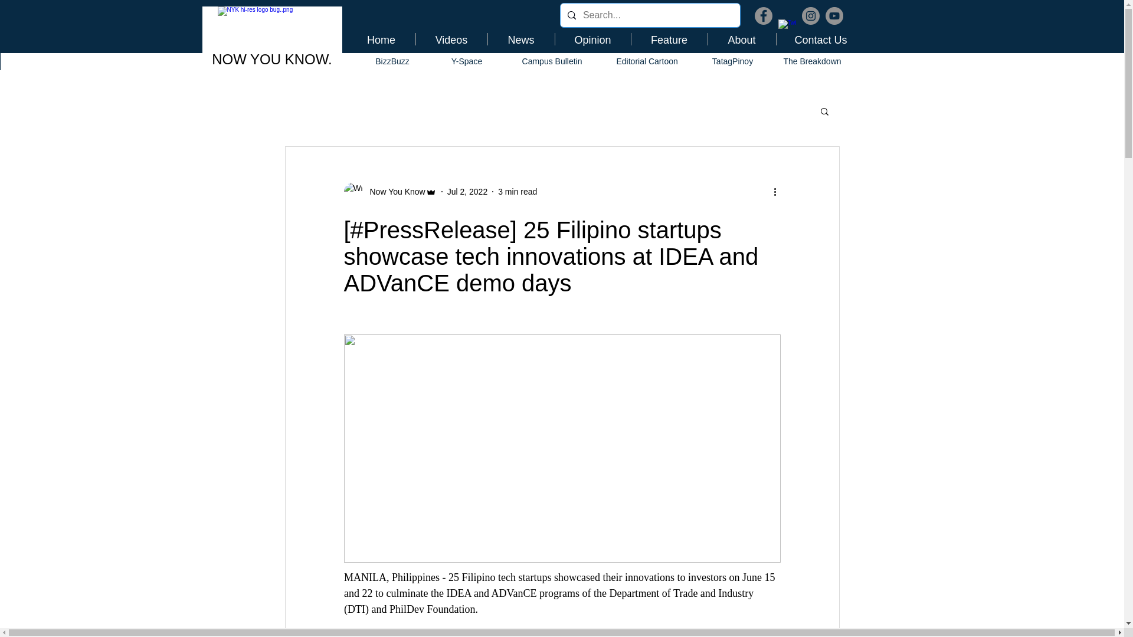  Describe the element at coordinates (394, 191) in the screenshot. I see `Now You Know` at that location.